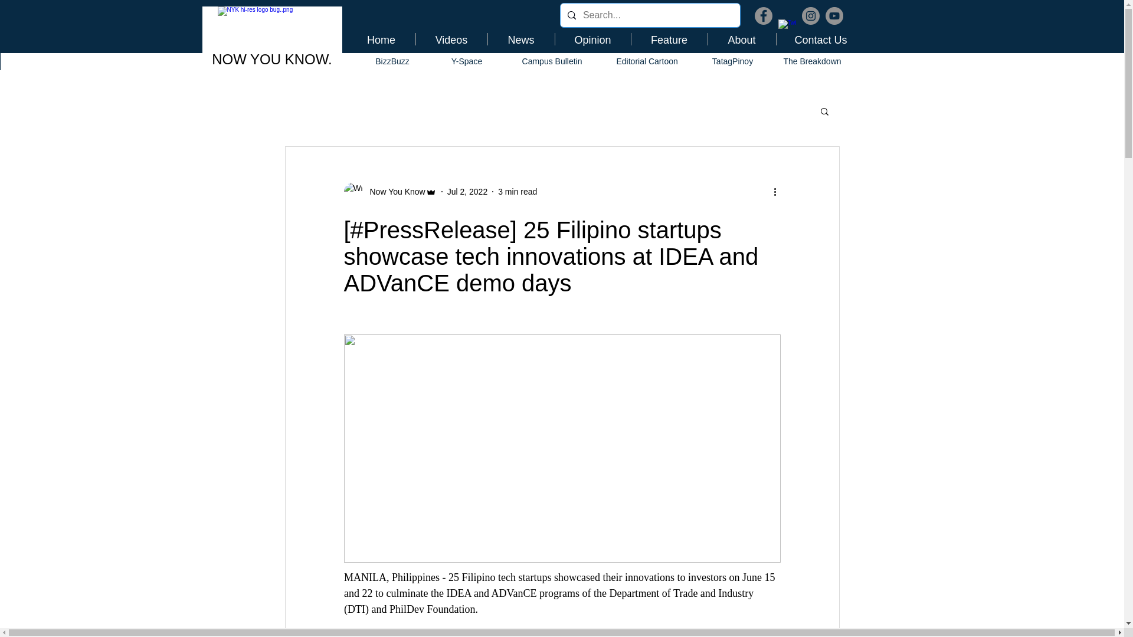  Describe the element at coordinates (394, 191) in the screenshot. I see `Now You Know` at that location.